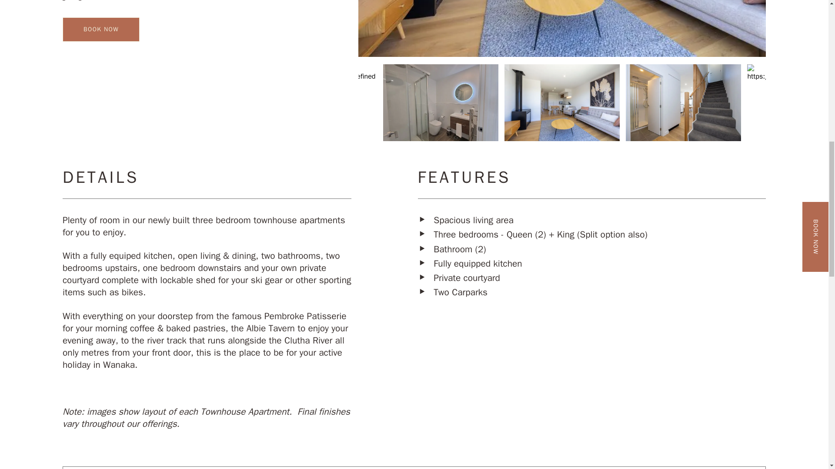  I want to click on Next, so click(772, 102).